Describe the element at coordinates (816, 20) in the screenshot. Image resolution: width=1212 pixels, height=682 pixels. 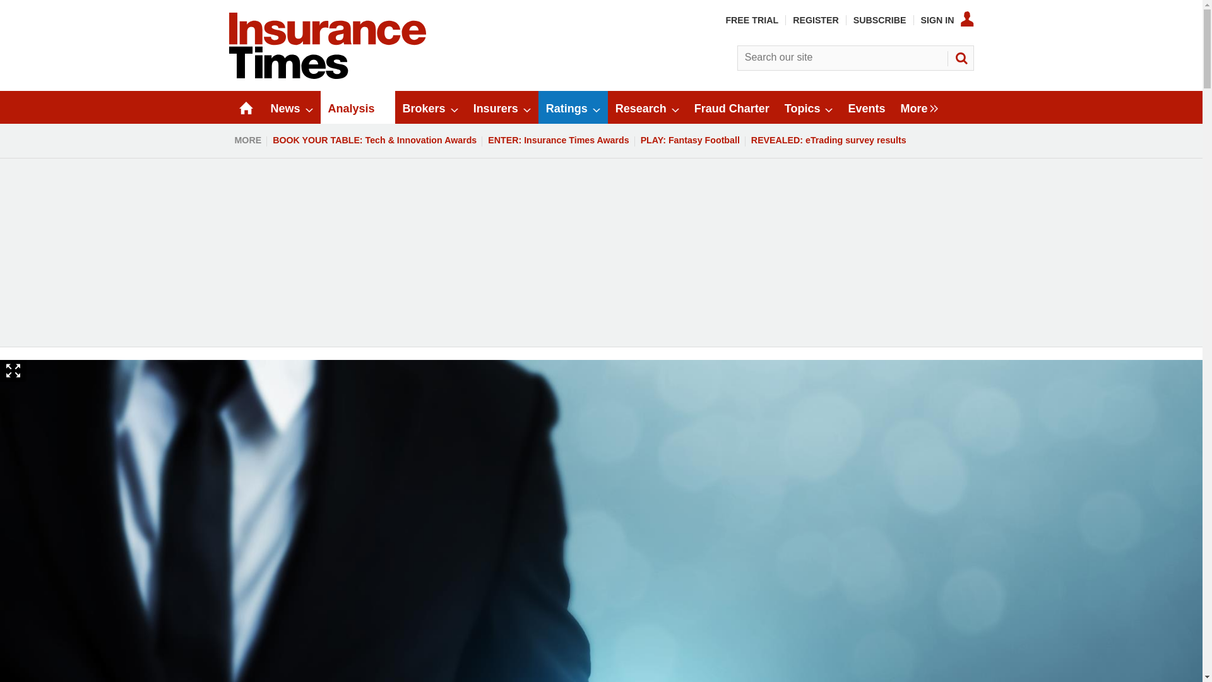
I see `REGISTER` at that location.